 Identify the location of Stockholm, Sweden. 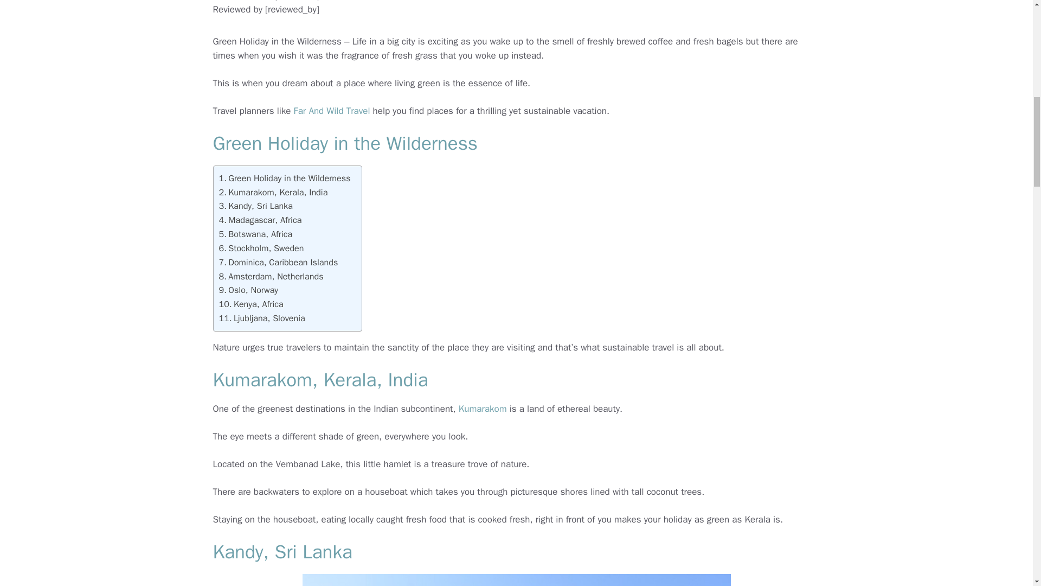
(261, 248).